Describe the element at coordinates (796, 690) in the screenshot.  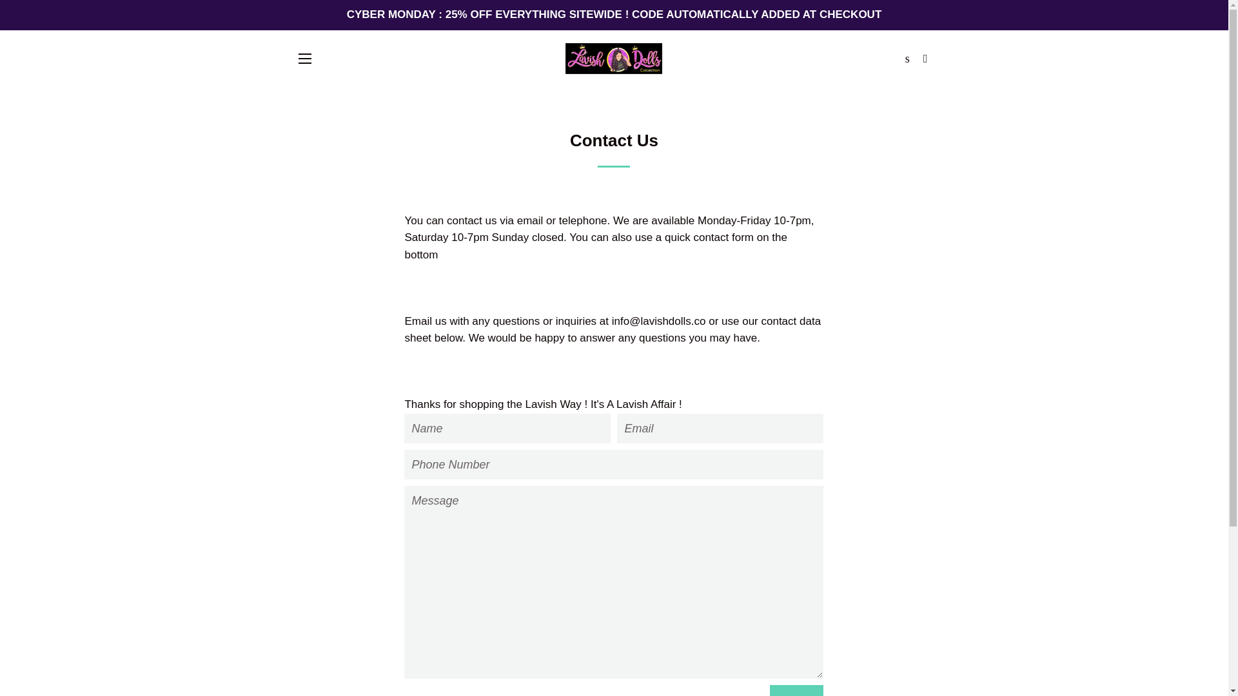
I see `Send` at that location.